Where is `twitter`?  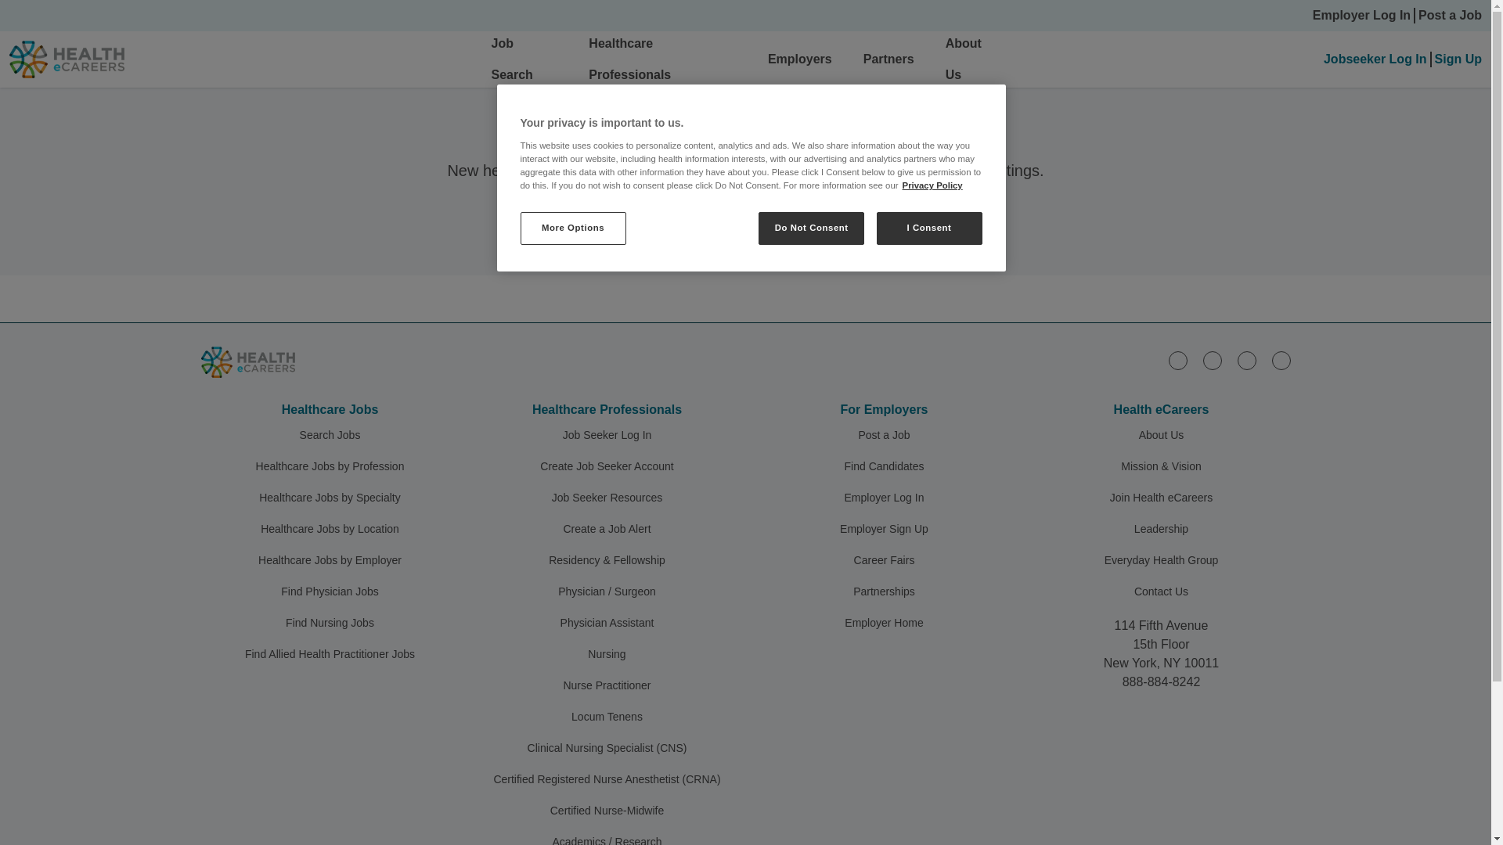 twitter is located at coordinates (1246, 361).